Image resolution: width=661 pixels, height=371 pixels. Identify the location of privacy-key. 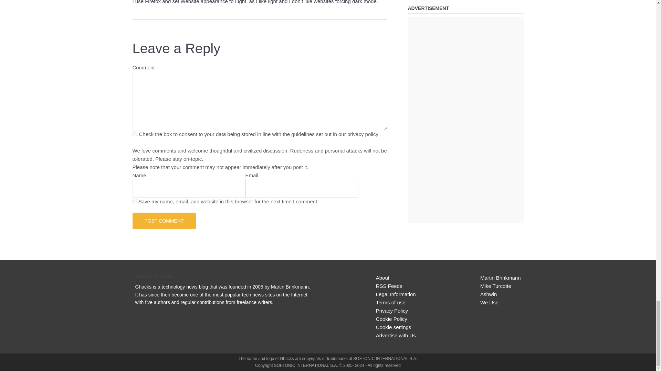
(134, 134).